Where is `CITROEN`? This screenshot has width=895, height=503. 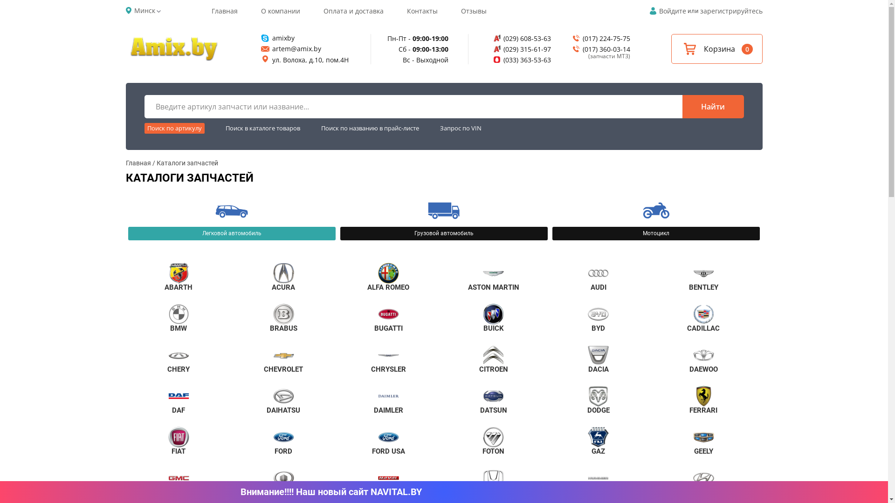
CITROEN is located at coordinates (493, 359).